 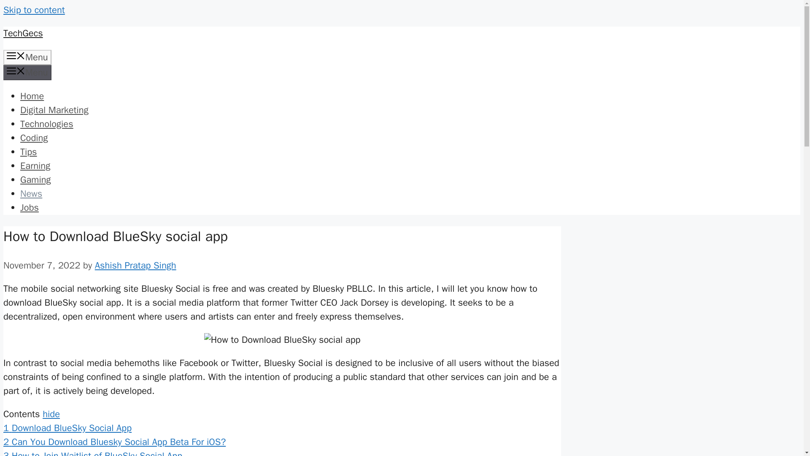 What do you see at coordinates (35, 179) in the screenshot?
I see `Gaming` at bounding box center [35, 179].